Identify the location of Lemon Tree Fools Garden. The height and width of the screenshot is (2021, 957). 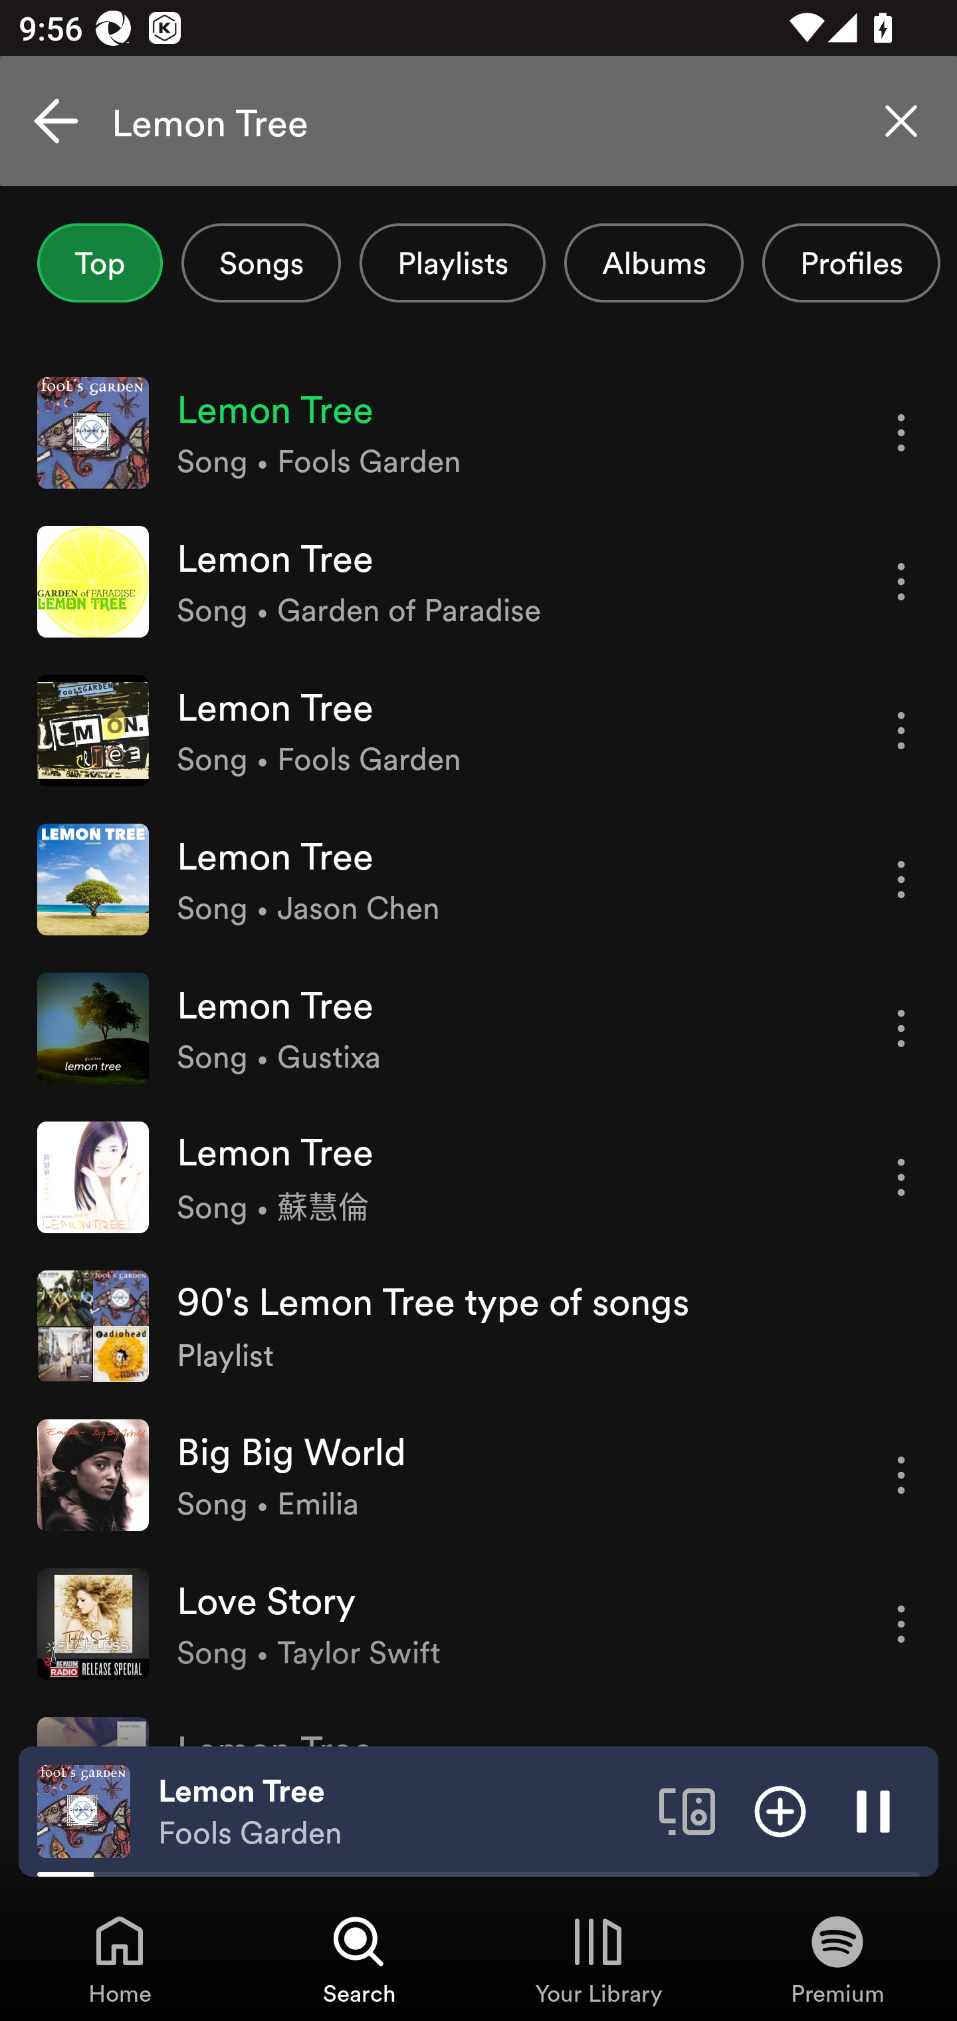
(399, 1812).